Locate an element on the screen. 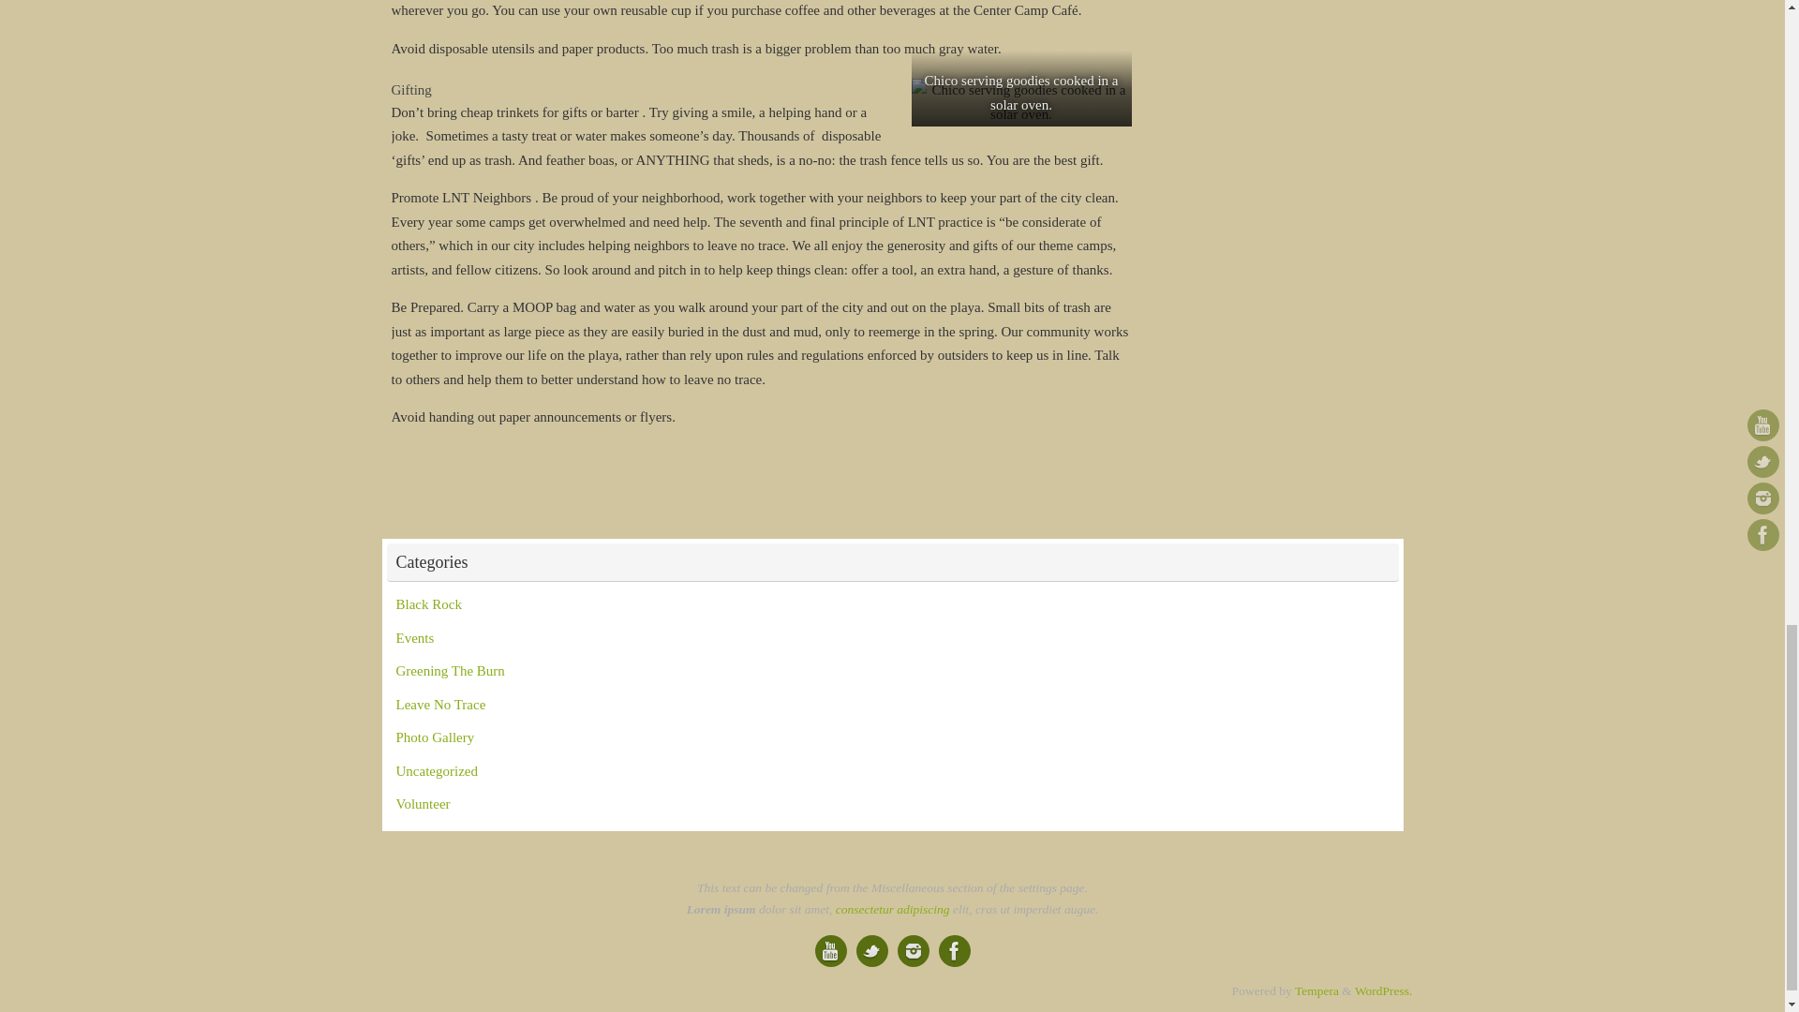 Image resolution: width=1799 pixels, height=1012 pixels. Semantic Personal Publishing Platform is located at coordinates (1383, 990).